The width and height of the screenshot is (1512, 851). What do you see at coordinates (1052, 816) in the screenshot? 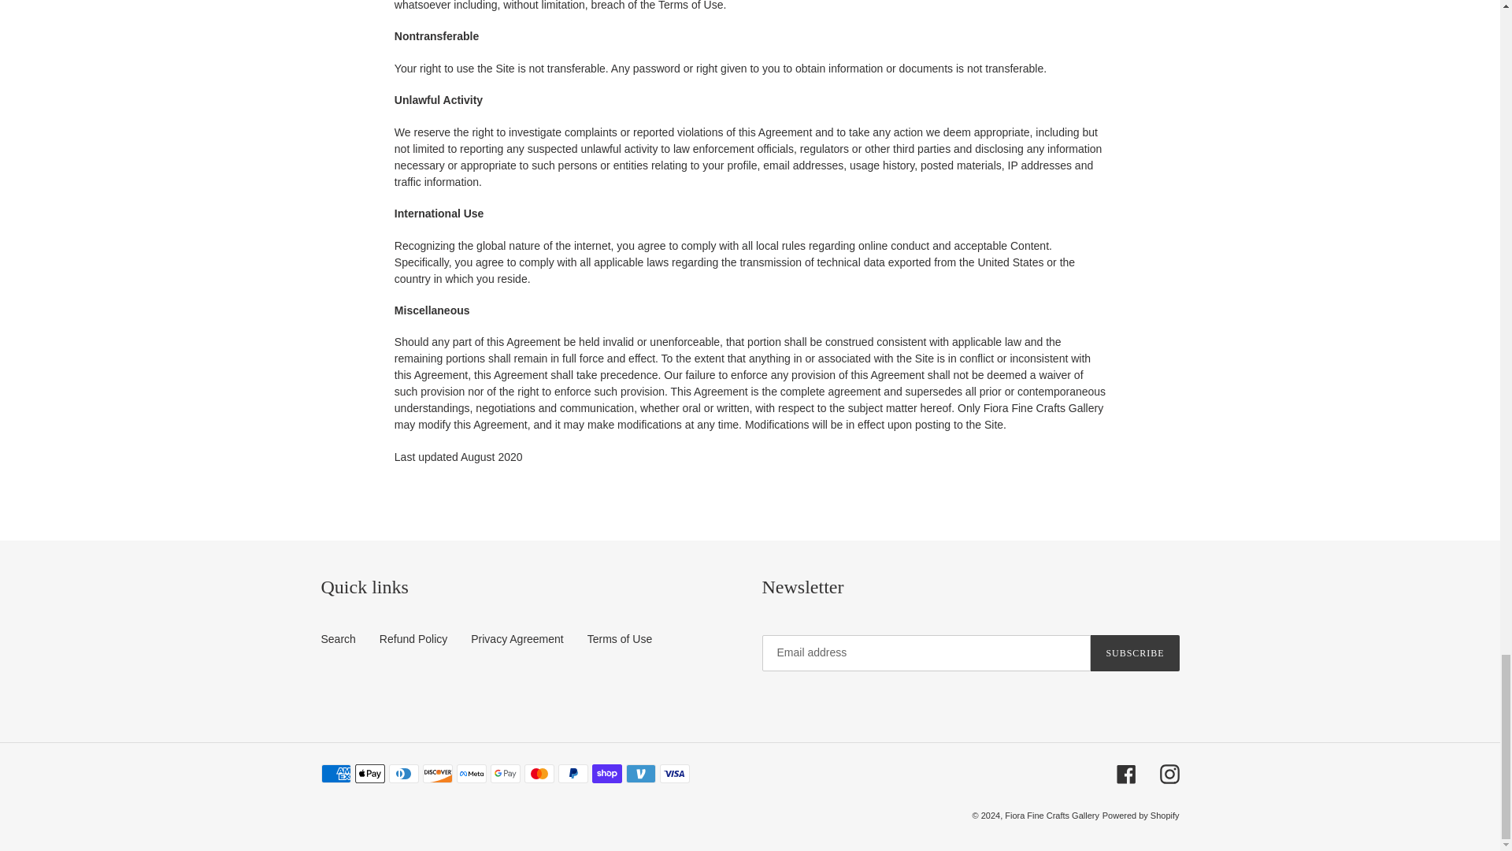
I see `Fiora Fine Crafts Gallery` at bounding box center [1052, 816].